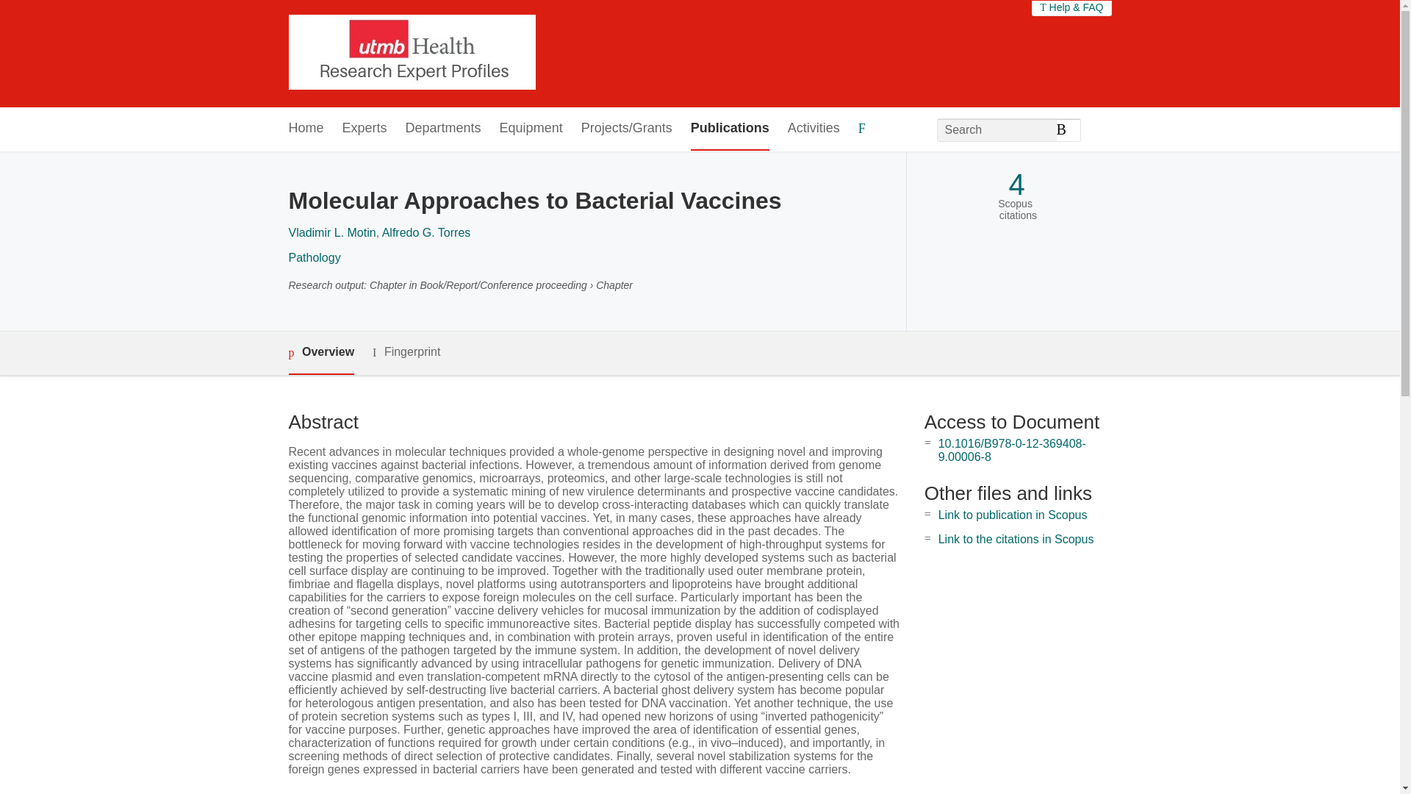 The image size is (1411, 794). I want to click on Alfredo G. Torres, so click(426, 232).